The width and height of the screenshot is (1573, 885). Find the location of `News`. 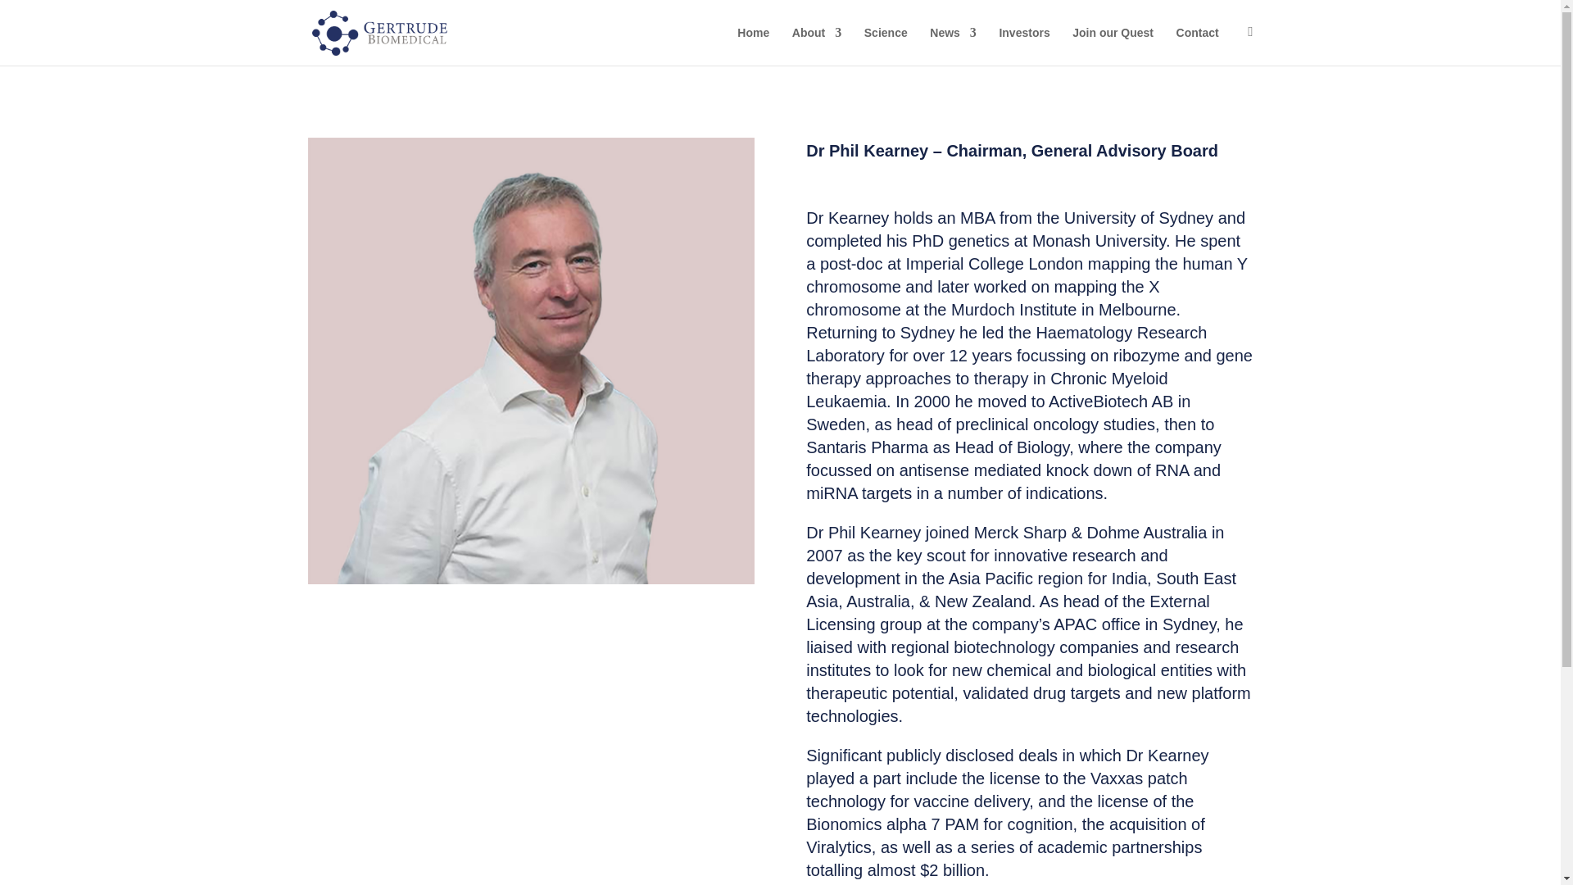

News is located at coordinates (953, 46).